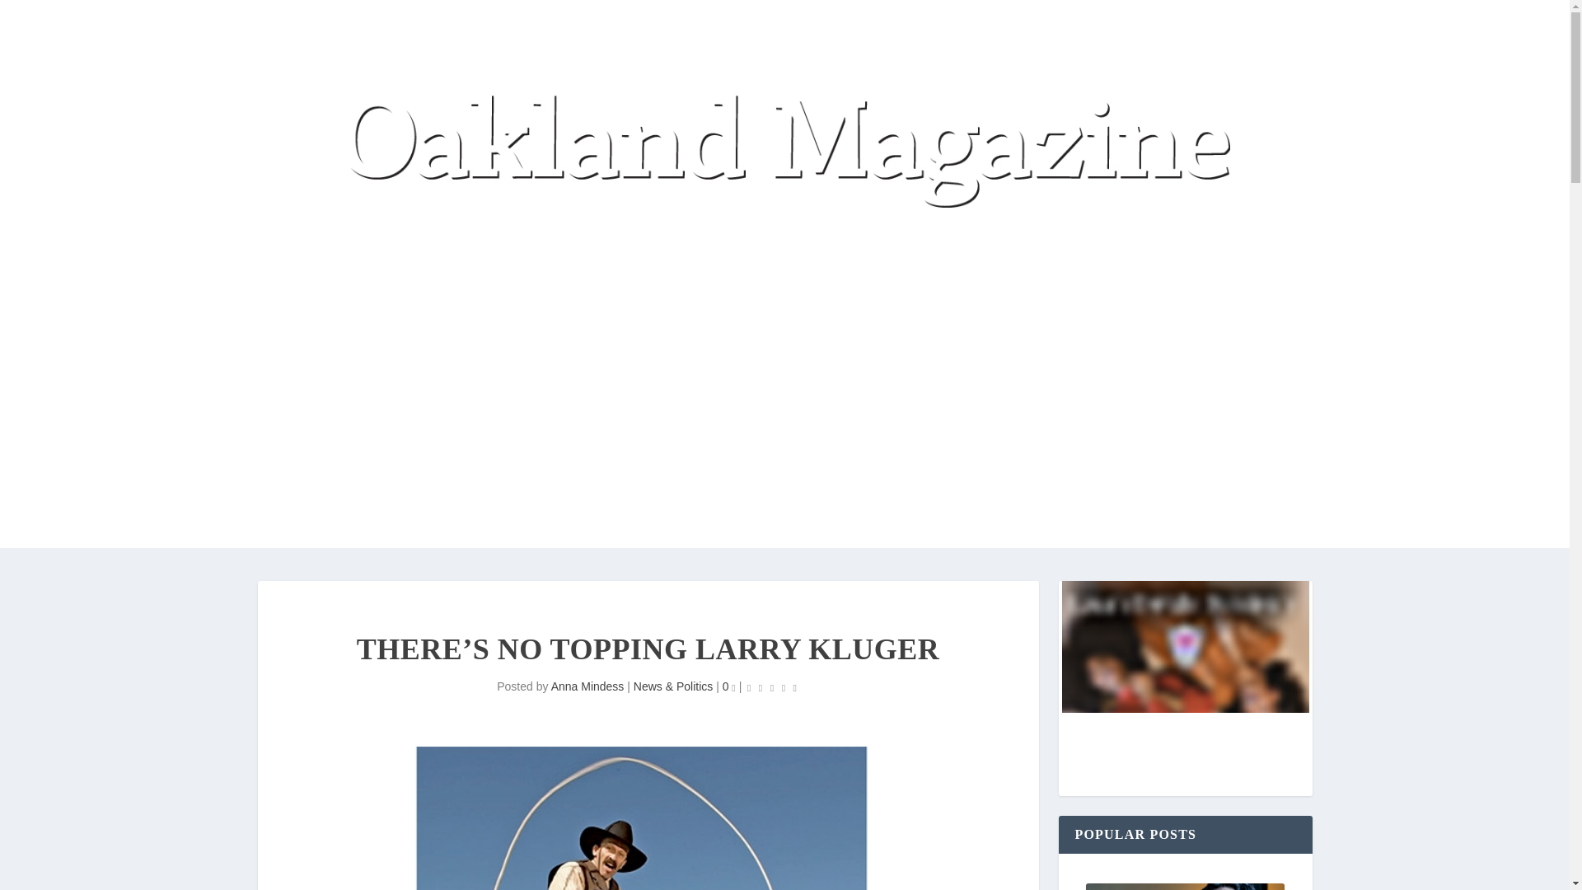  Describe the element at coordinates (513, 437) in the screenshot. I see `Contact Us` at that location.